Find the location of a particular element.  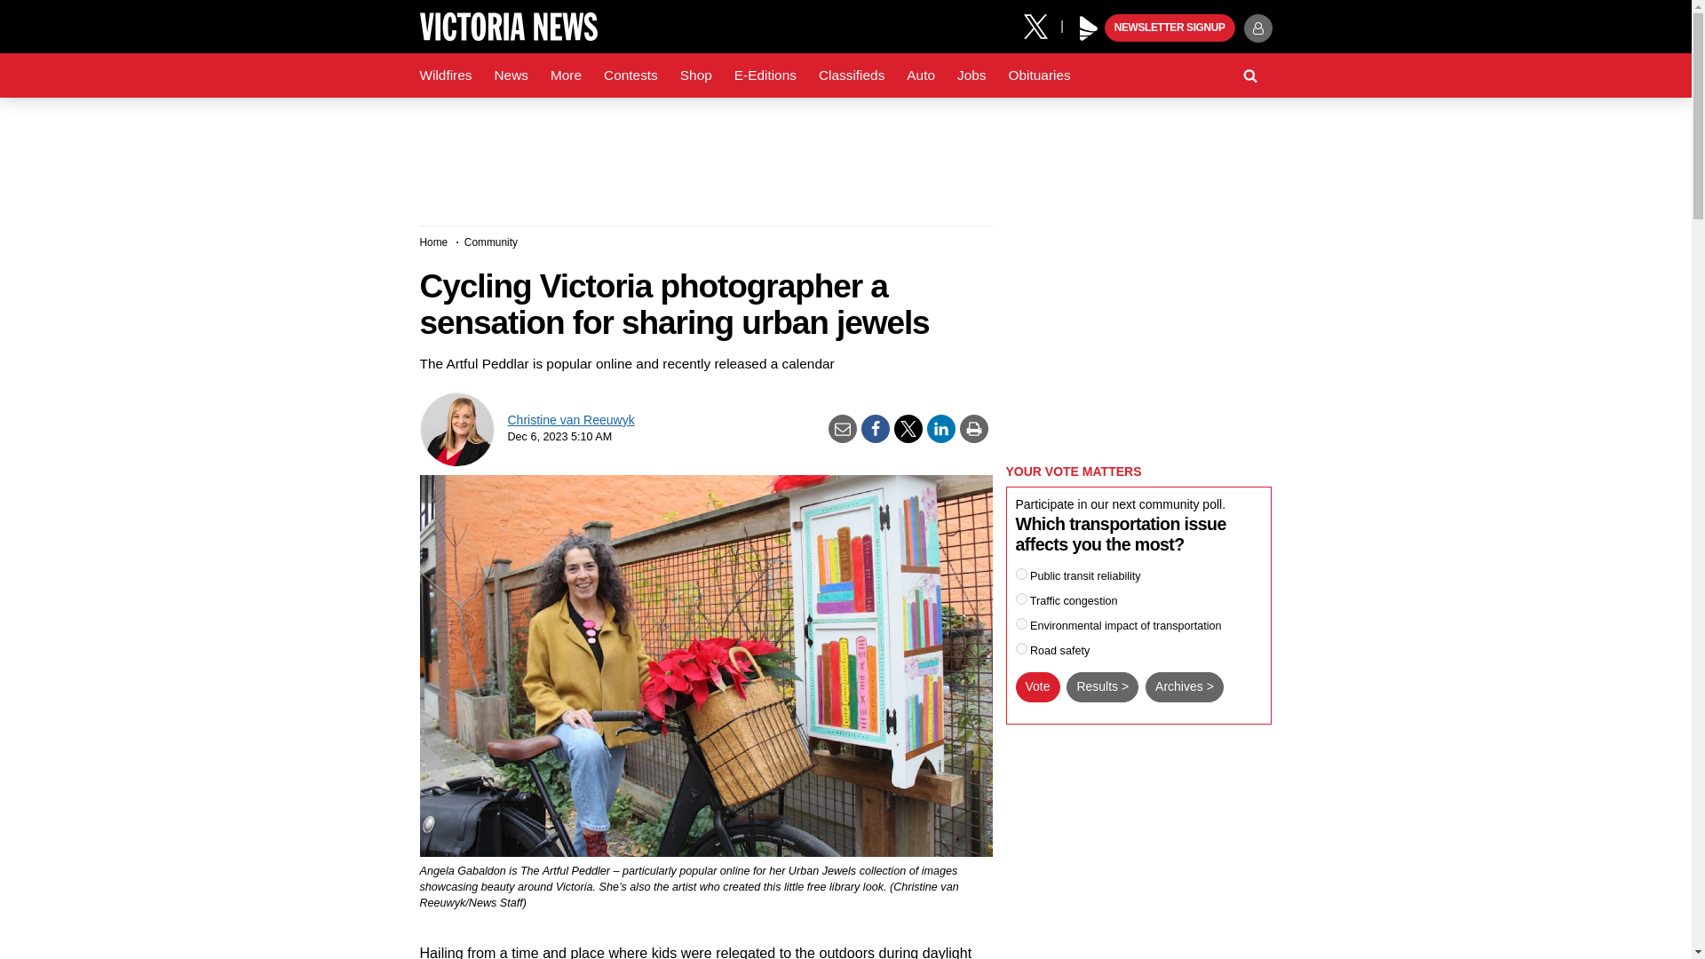

News is located at coordinates (510, 75).